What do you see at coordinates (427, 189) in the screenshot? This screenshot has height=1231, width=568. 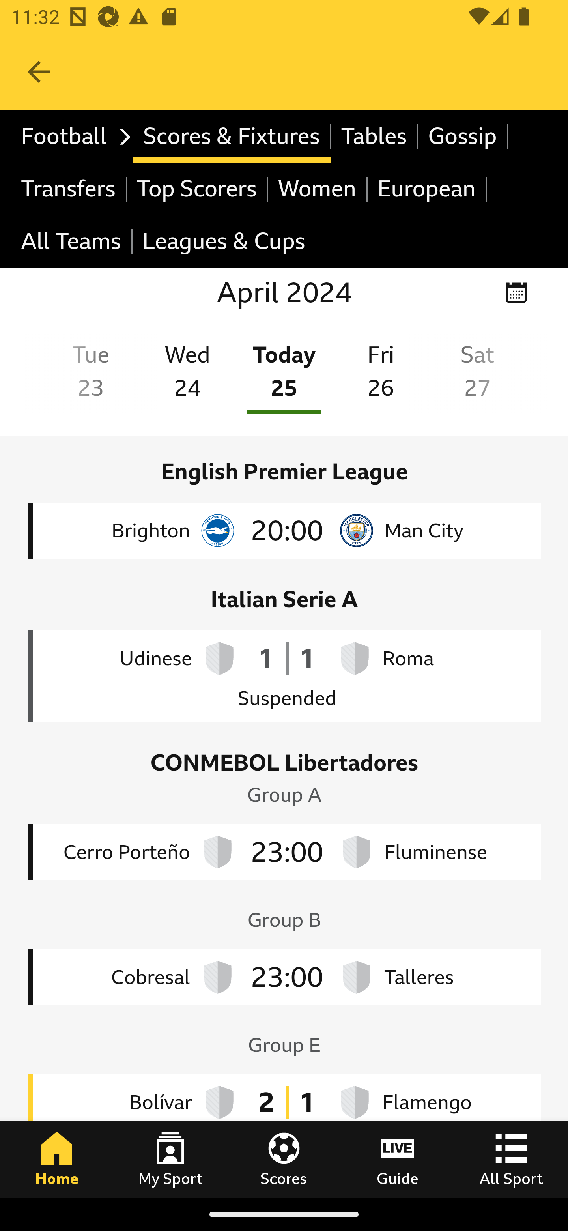 I see `European` at bounding box center [427, 189].